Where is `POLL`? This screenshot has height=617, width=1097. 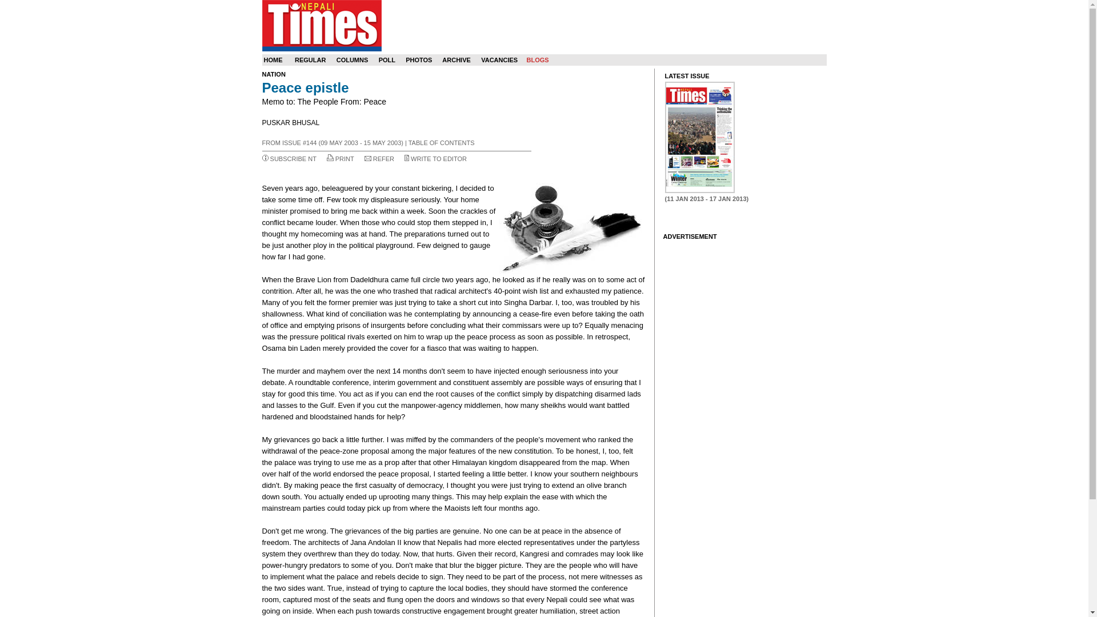
POLL is located at coordinates (386, 60).